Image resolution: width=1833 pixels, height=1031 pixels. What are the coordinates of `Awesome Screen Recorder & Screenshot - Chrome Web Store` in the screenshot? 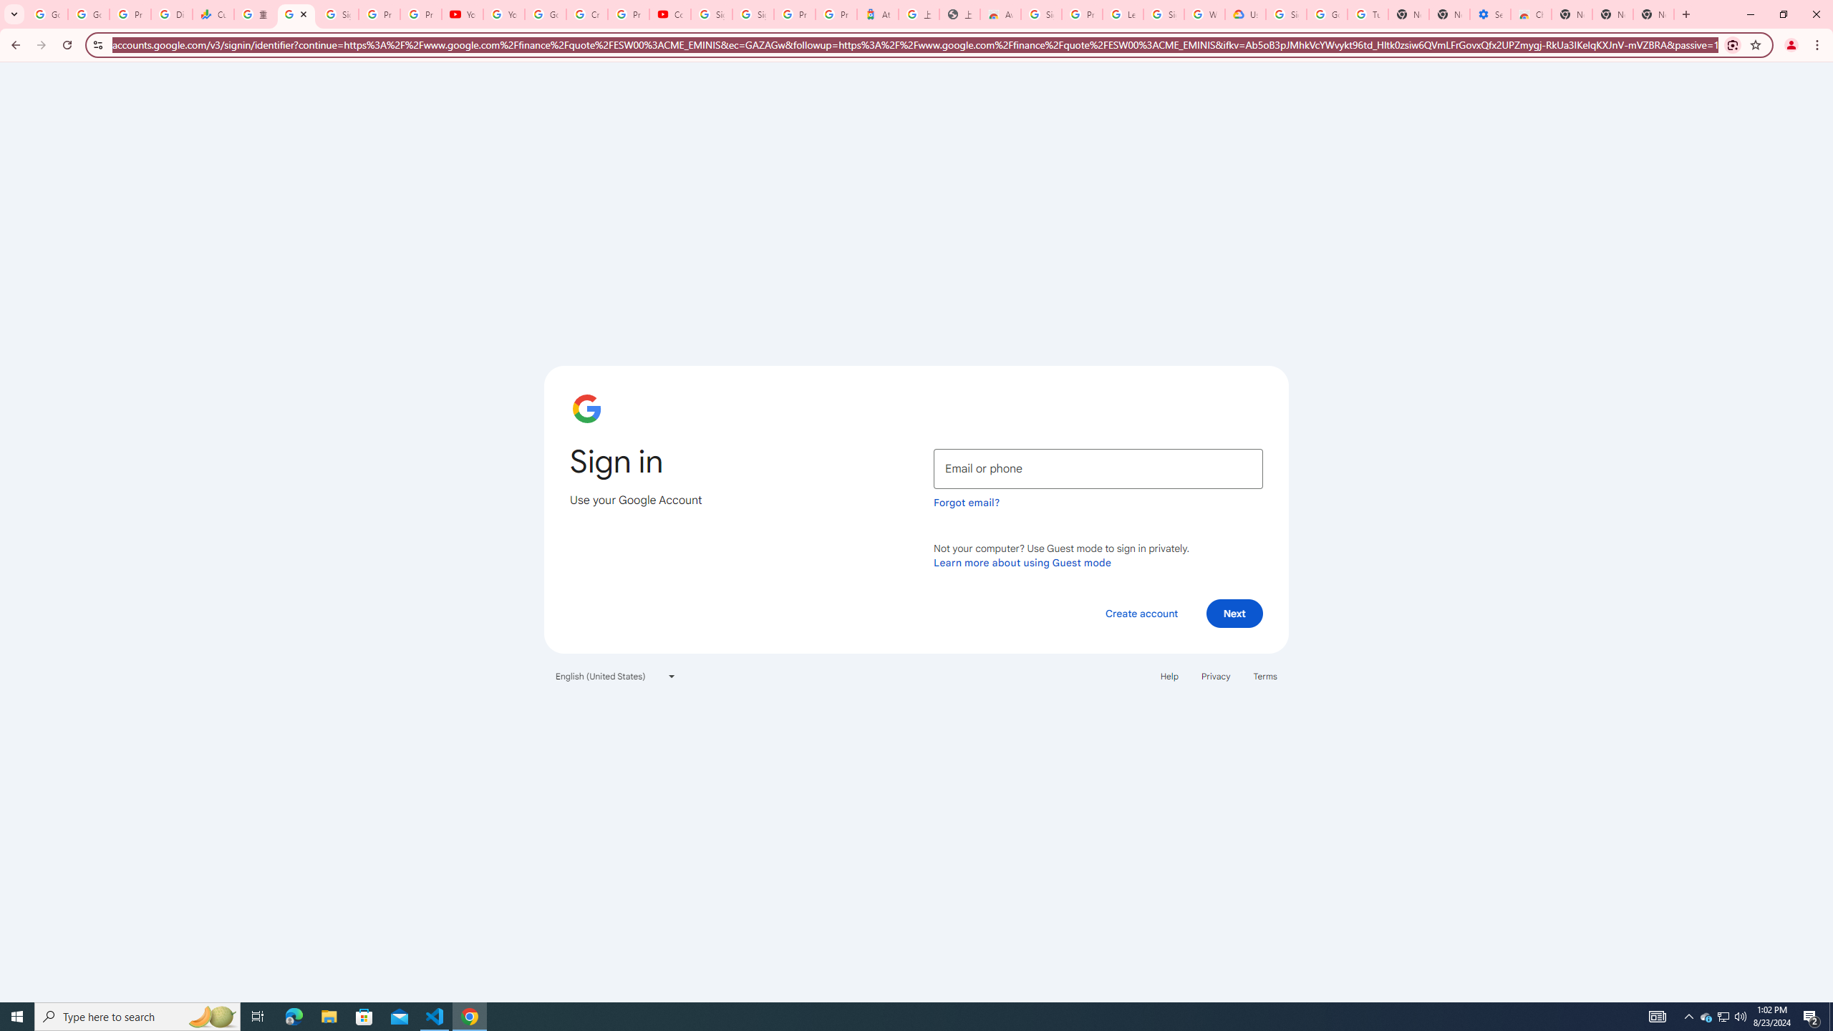 It's located at (1001, 14).